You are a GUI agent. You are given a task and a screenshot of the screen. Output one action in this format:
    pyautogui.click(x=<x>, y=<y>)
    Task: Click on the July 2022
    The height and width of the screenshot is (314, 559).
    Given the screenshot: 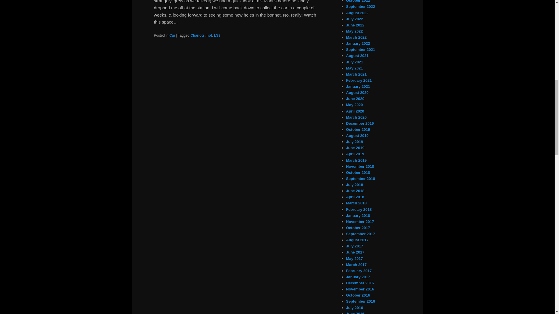 What is the action you would take?
    pyautogui.click(x=354, y=19)
    